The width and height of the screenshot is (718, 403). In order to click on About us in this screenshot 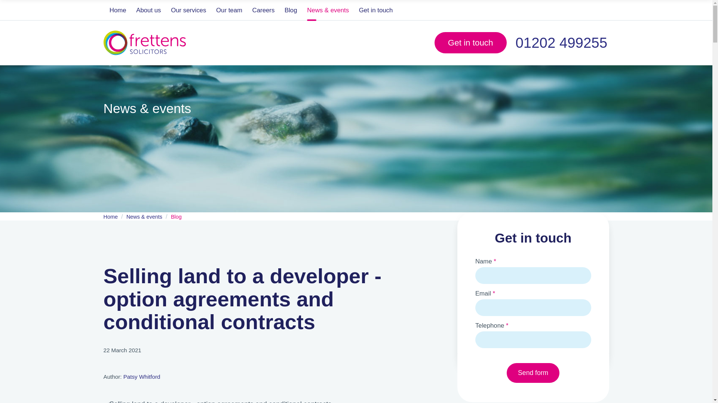, I will do `click(148, 10)`.